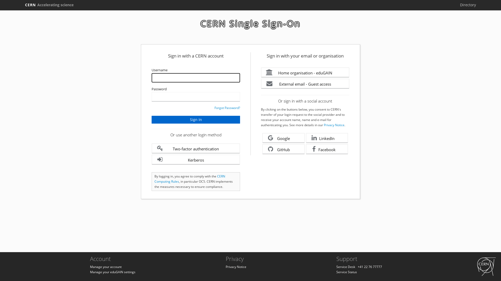 This screenshot has height=281, width=501. What do you see at coordinates (346, 267) in the screenshot?
I see `Service Desk` at bounding box center [346, 267].